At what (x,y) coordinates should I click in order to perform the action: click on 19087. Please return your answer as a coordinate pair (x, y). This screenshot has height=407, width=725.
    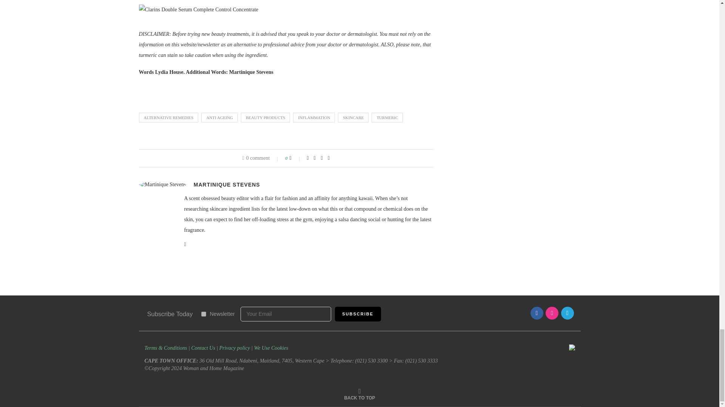
    Looking at the image, I should click on (203, 314).